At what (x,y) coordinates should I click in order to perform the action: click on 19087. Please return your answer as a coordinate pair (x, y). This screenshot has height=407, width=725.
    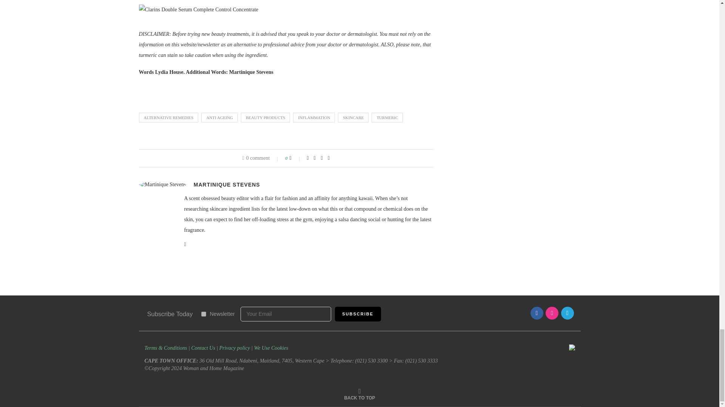
    Looking at the image, I should click on (203, 314).